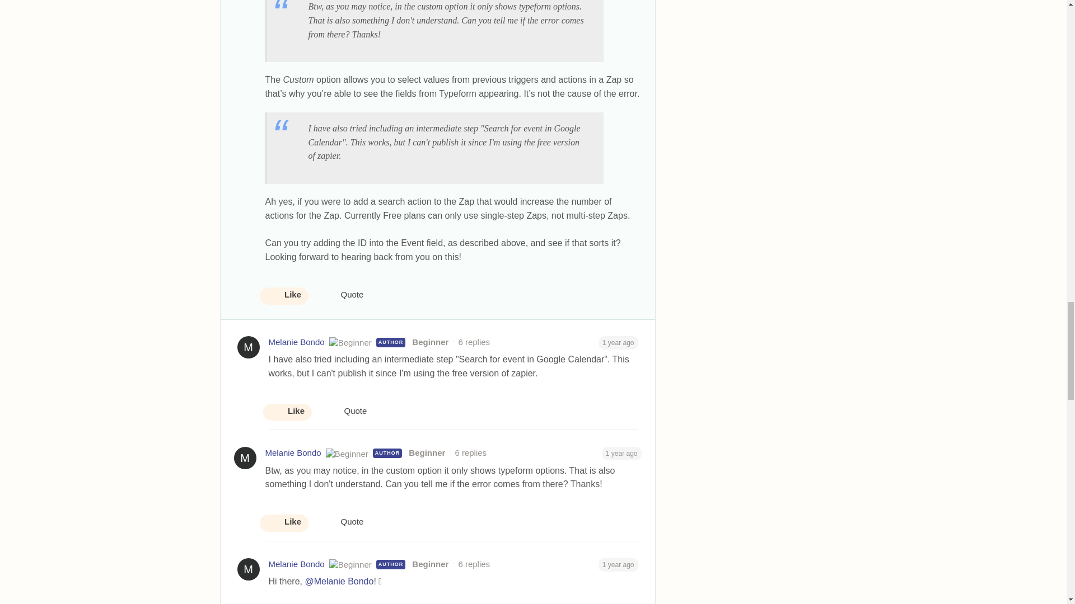 The width and height of the screenshot is (1075, 604). Describe the element at coordinates (297, 564) in the screenshot. I see `Melanie Bondo` at that location.